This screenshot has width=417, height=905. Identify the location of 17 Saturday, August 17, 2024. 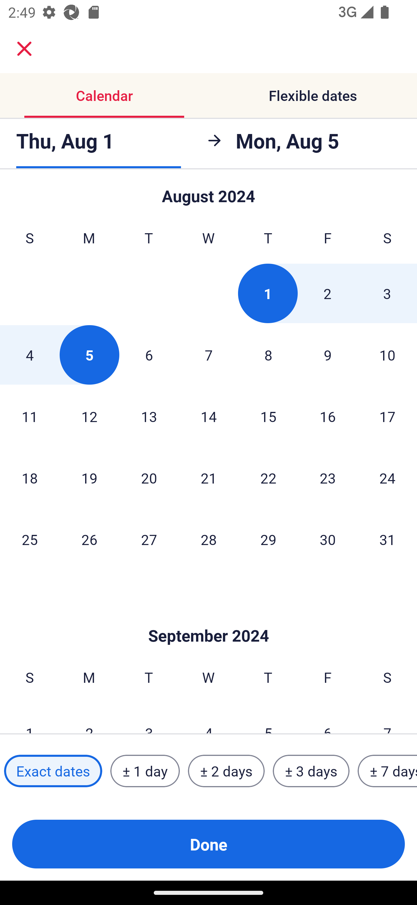
(387, 416).